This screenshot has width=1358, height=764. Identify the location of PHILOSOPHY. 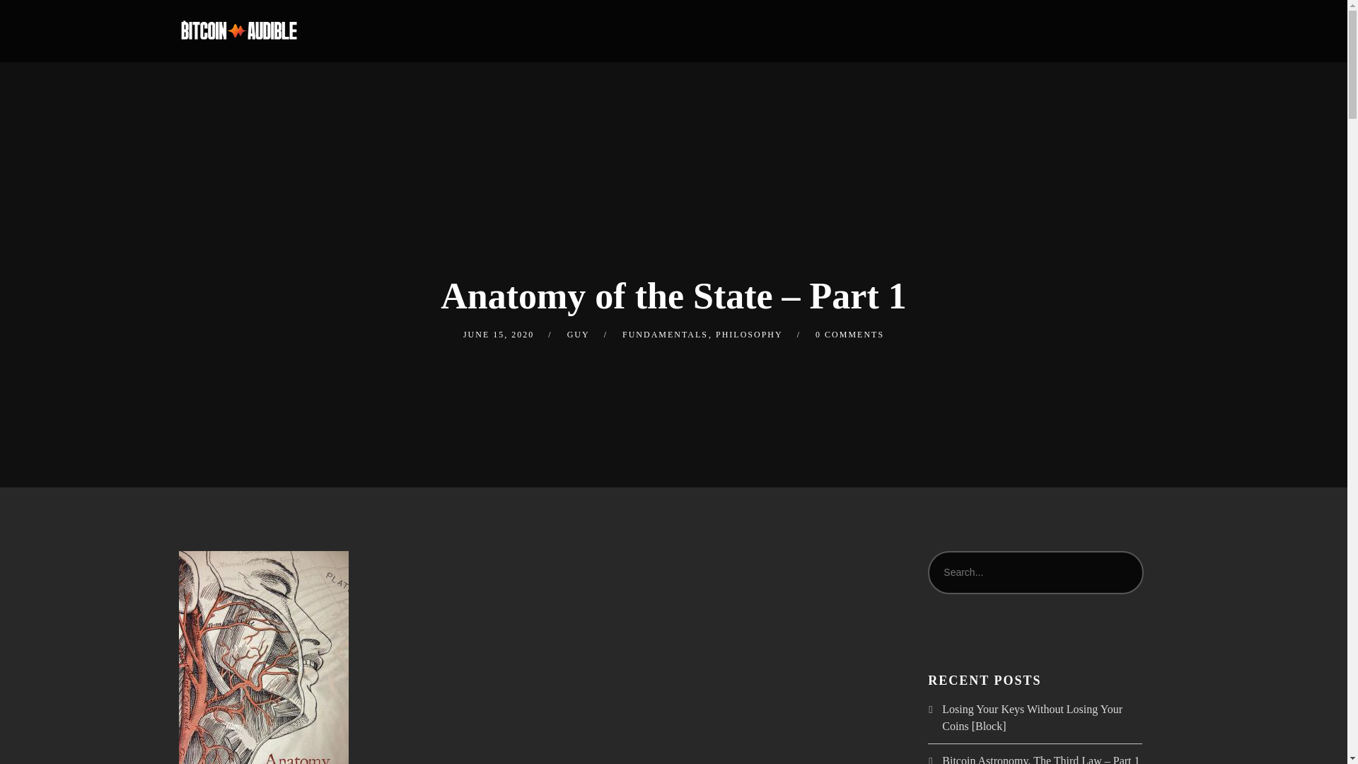
(749, 334).